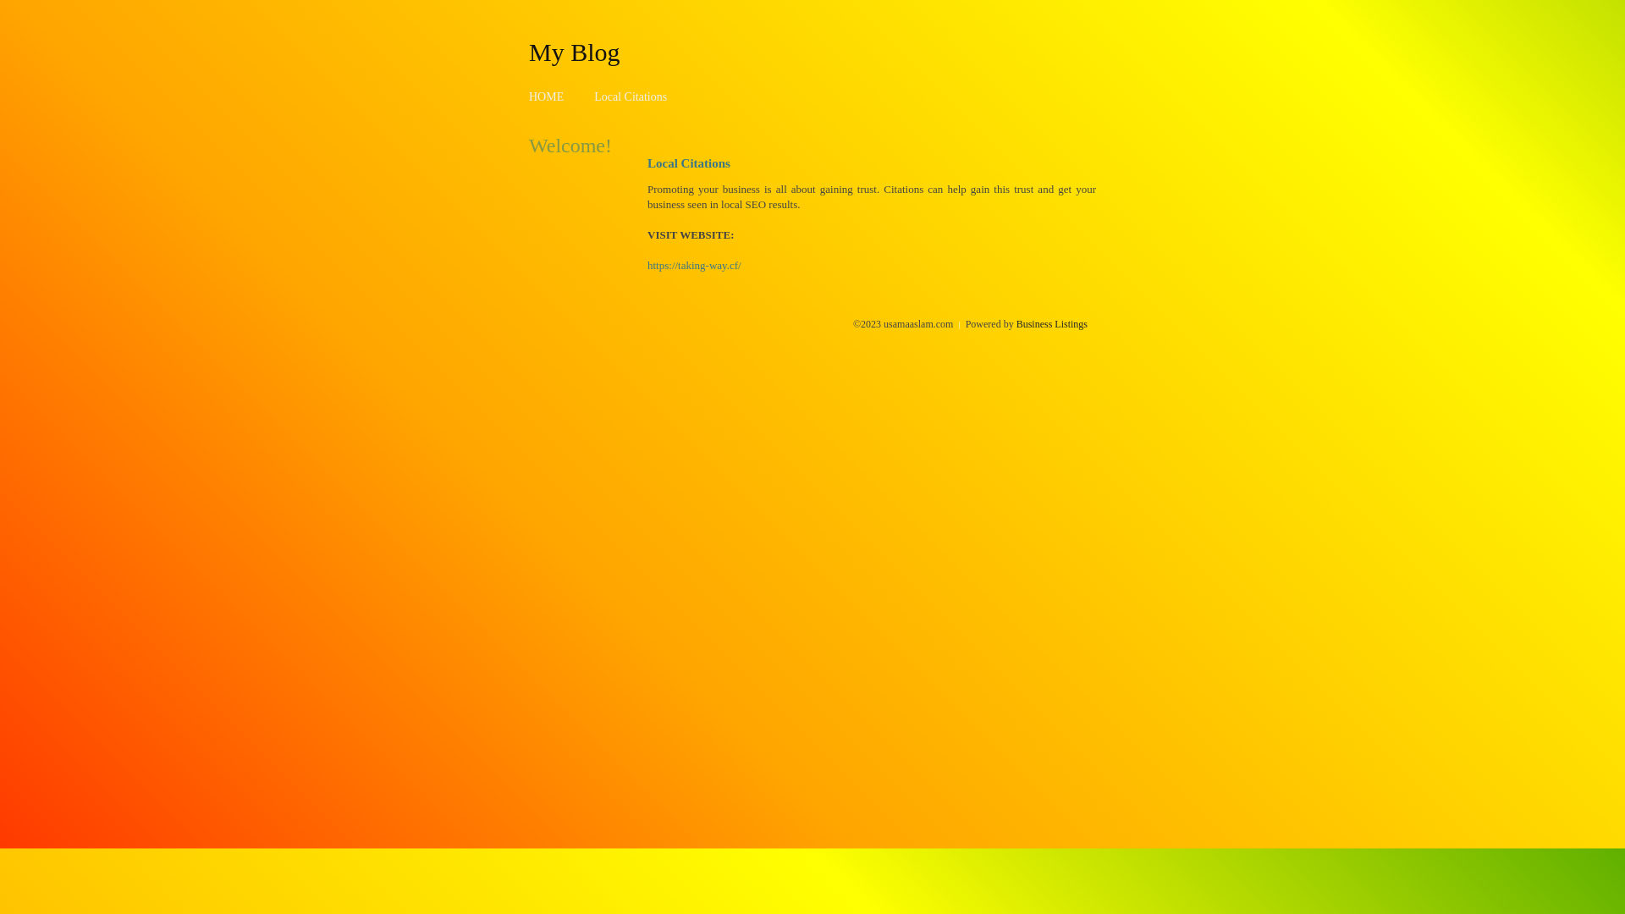 The height and width of the screenshot is (914, 1625). I want to click on HOME, so click(547, 96).